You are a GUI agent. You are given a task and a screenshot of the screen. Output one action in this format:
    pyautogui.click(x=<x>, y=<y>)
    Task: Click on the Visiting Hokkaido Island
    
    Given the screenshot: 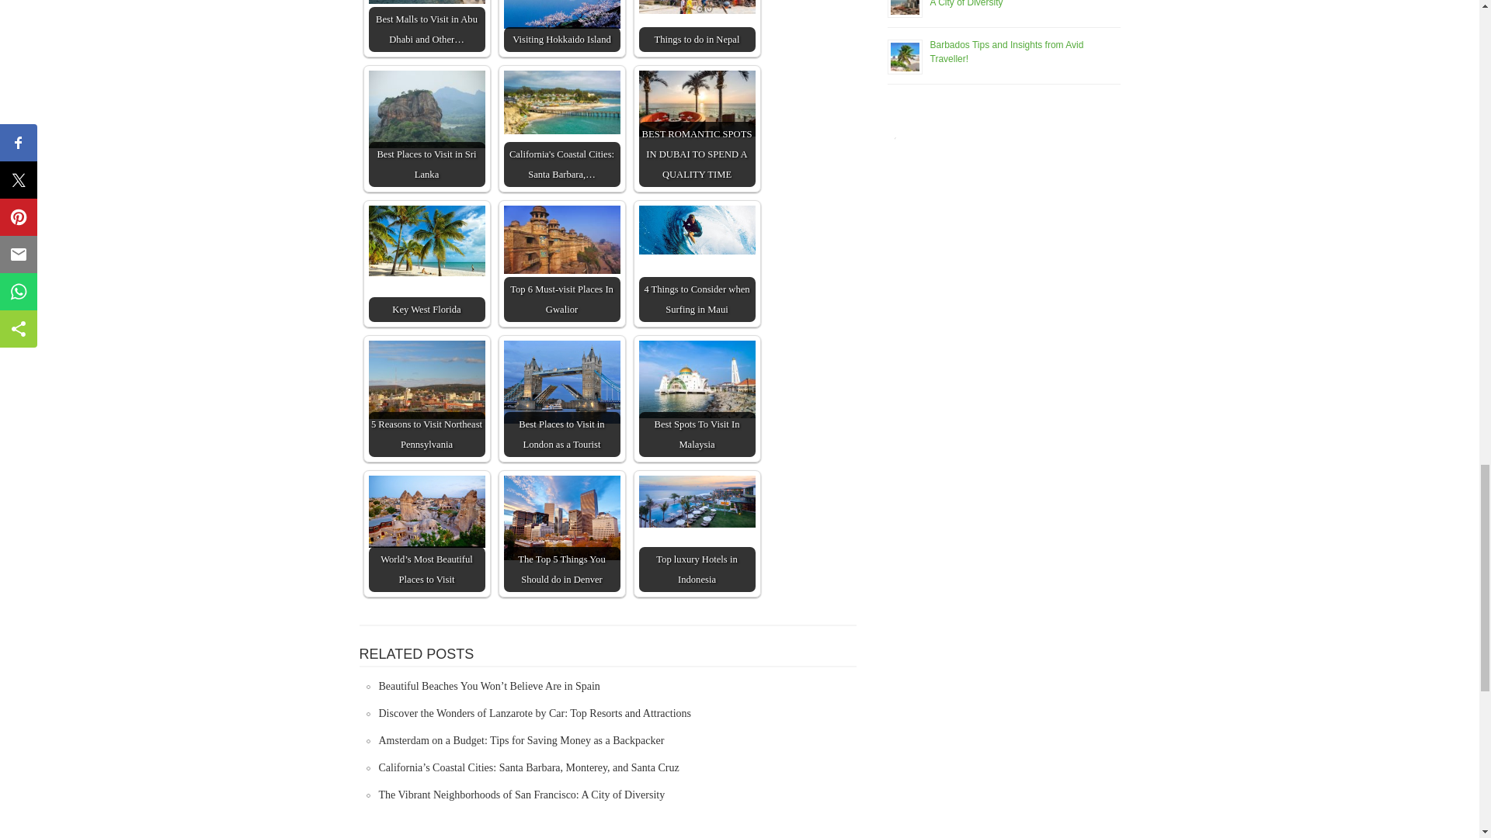 What is the action you would take?
    pyautogui.click(x=561, y=26)
    